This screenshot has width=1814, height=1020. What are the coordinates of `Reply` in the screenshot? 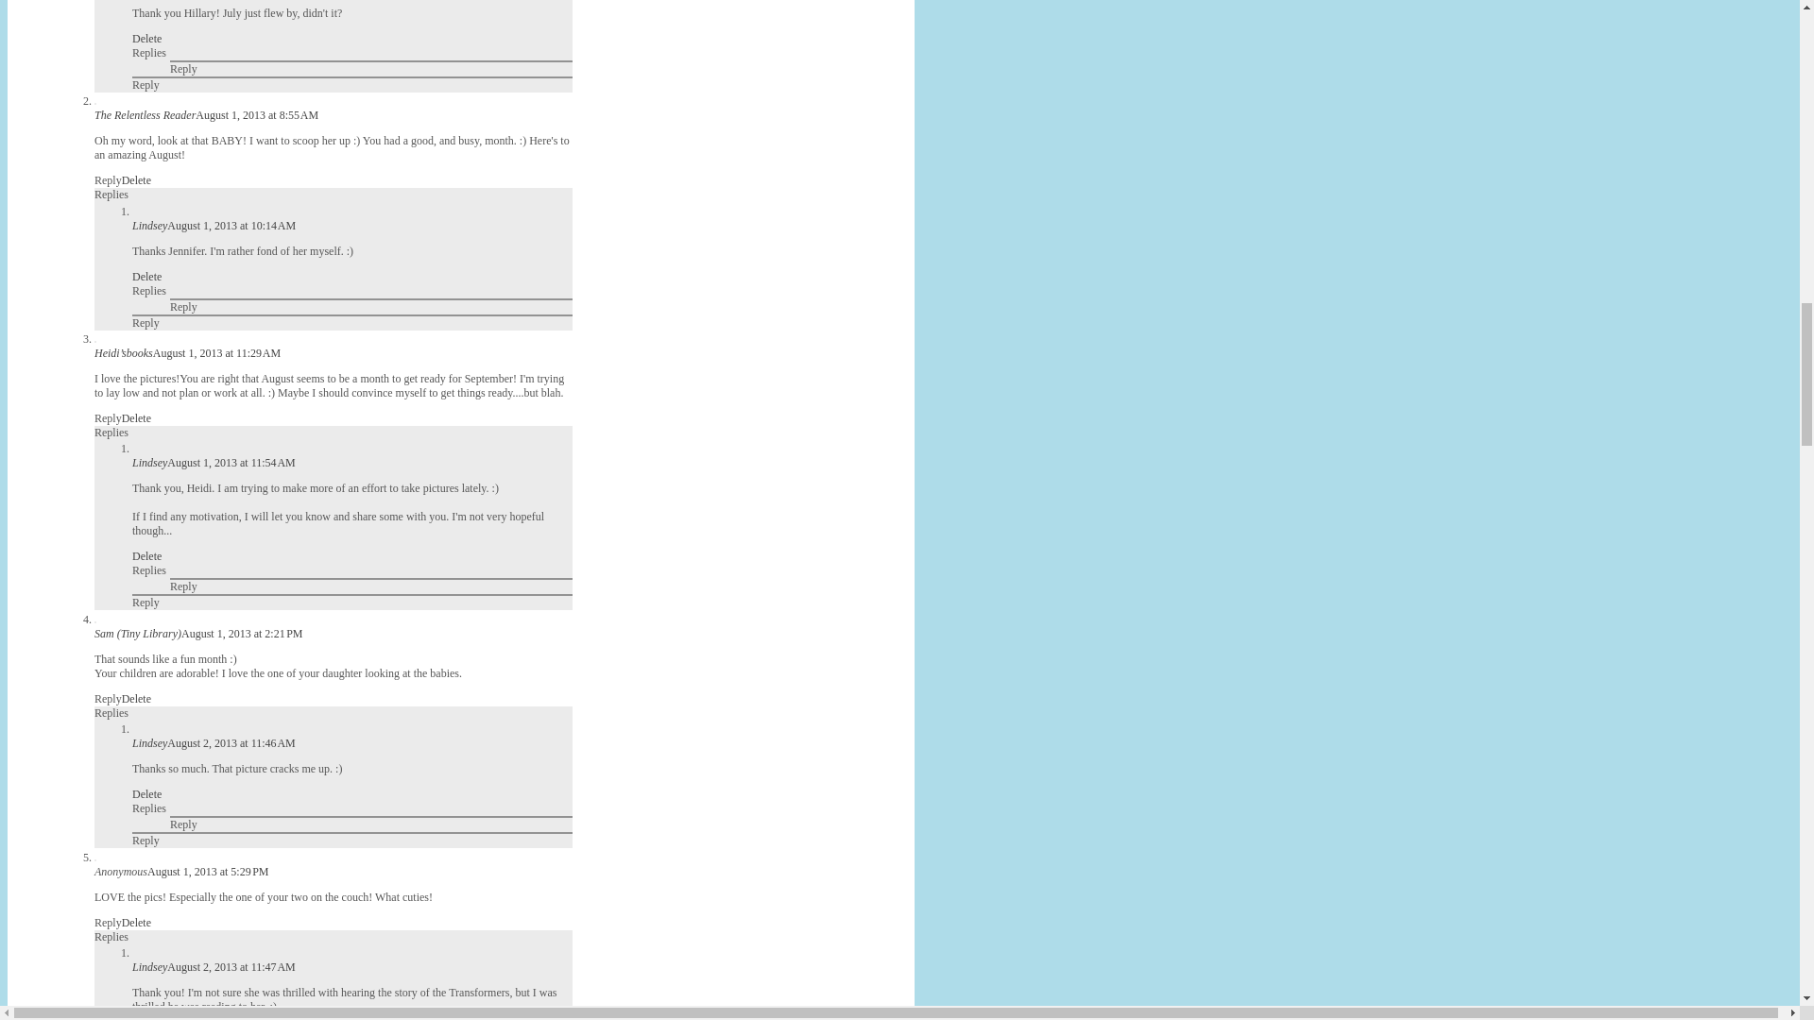 It's located at (145, 85).